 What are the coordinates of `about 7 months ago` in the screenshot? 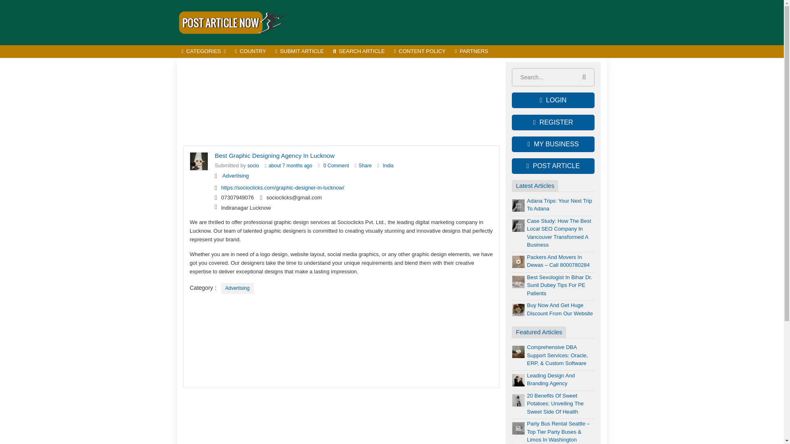 It's located at (290, 166).